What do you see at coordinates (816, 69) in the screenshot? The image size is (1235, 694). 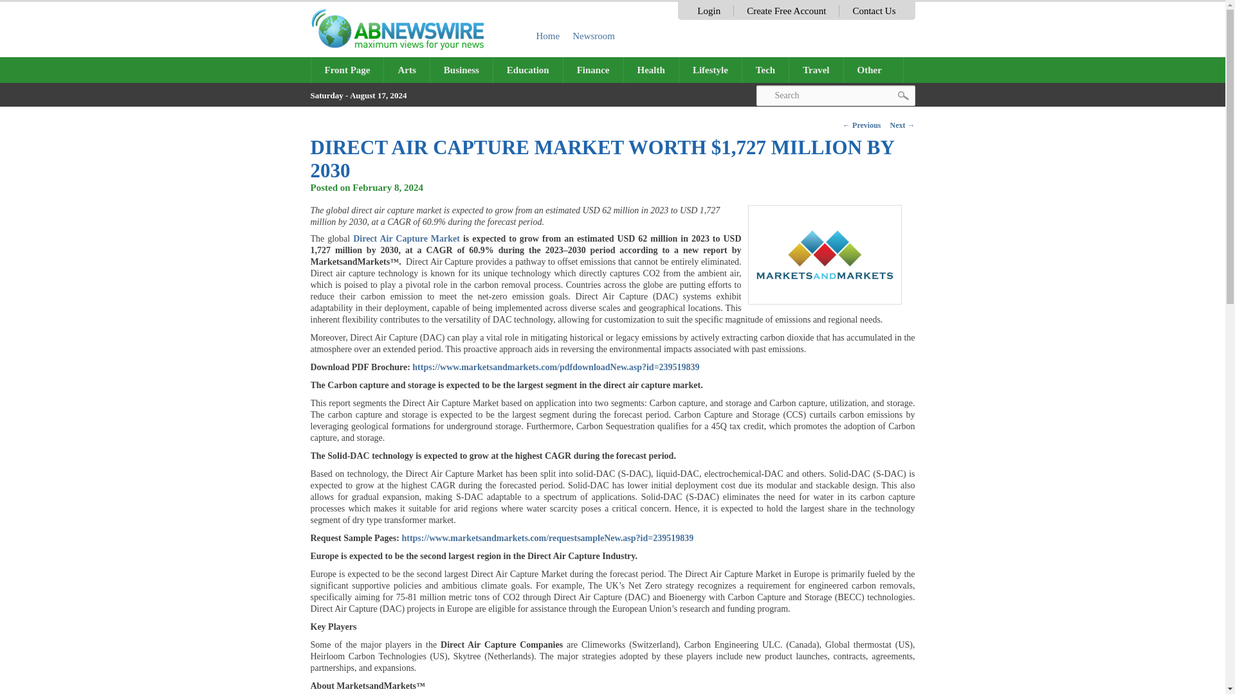 I see `Travel` at bounding box center [816, 69].